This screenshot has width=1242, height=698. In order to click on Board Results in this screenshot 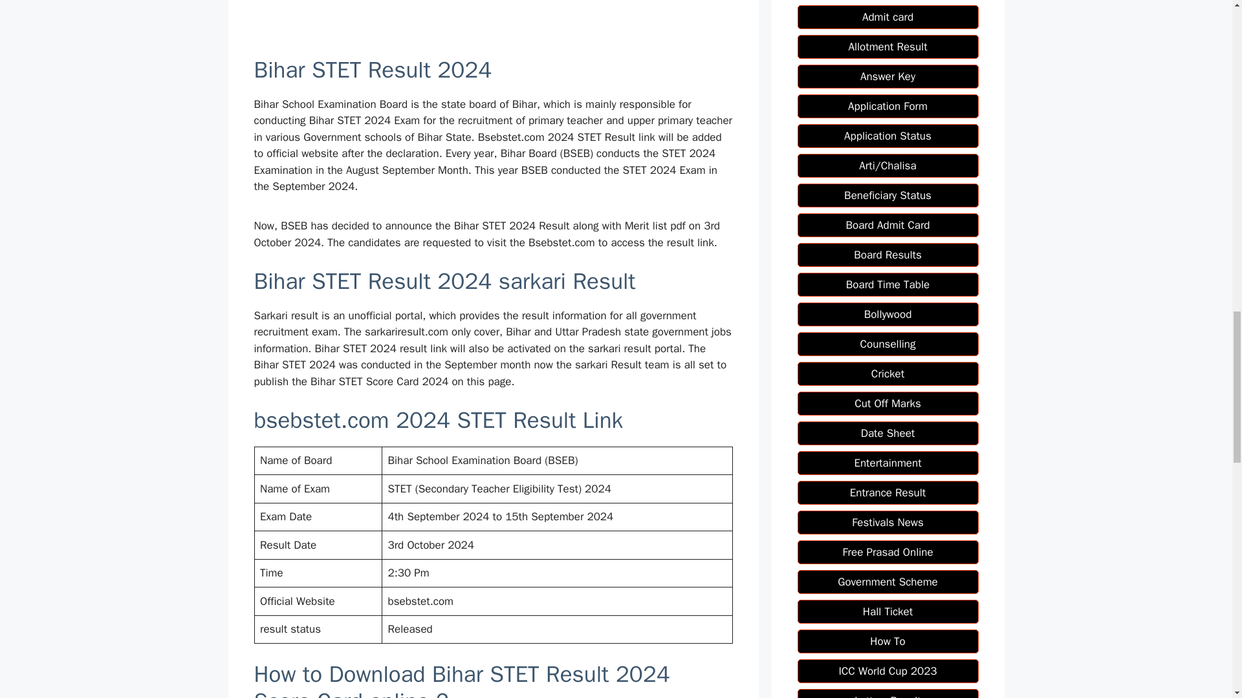, I will do `click(888, 255)`.